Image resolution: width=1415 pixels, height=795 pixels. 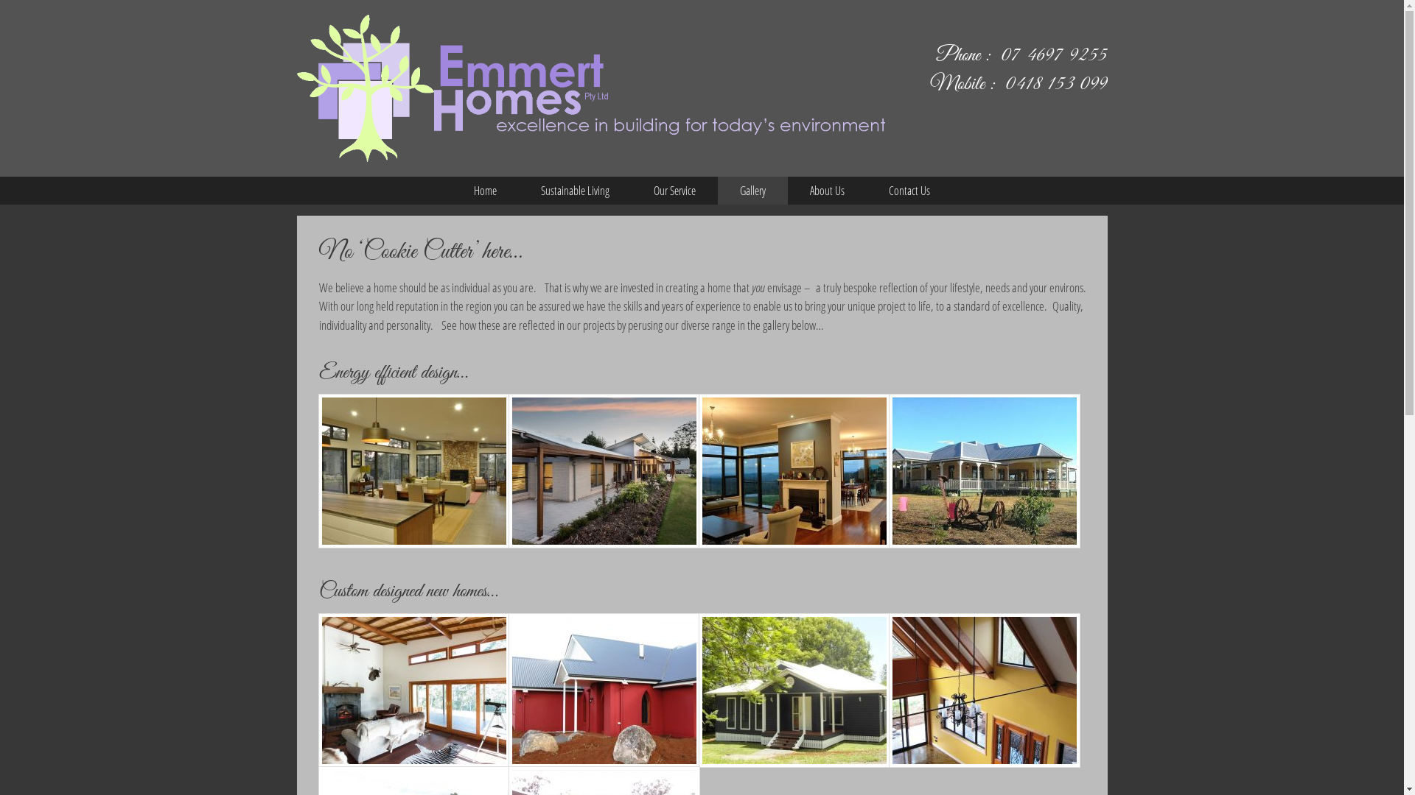 I want to click on Home, so click(x=485, y=191).